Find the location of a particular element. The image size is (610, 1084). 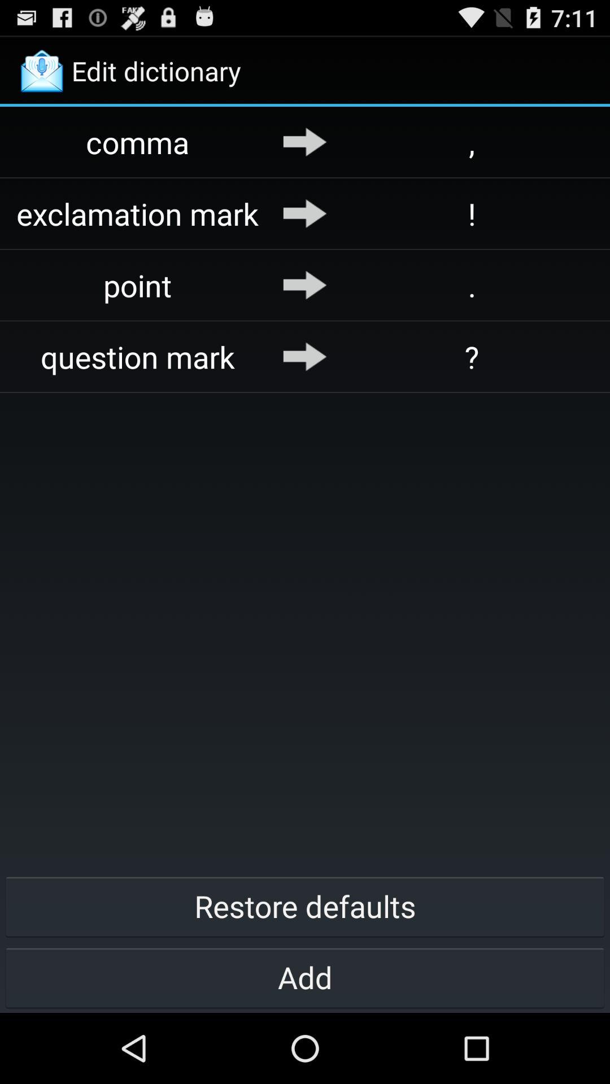

choose the icon above the exclamation mark app is located at coordinates (305, 142).